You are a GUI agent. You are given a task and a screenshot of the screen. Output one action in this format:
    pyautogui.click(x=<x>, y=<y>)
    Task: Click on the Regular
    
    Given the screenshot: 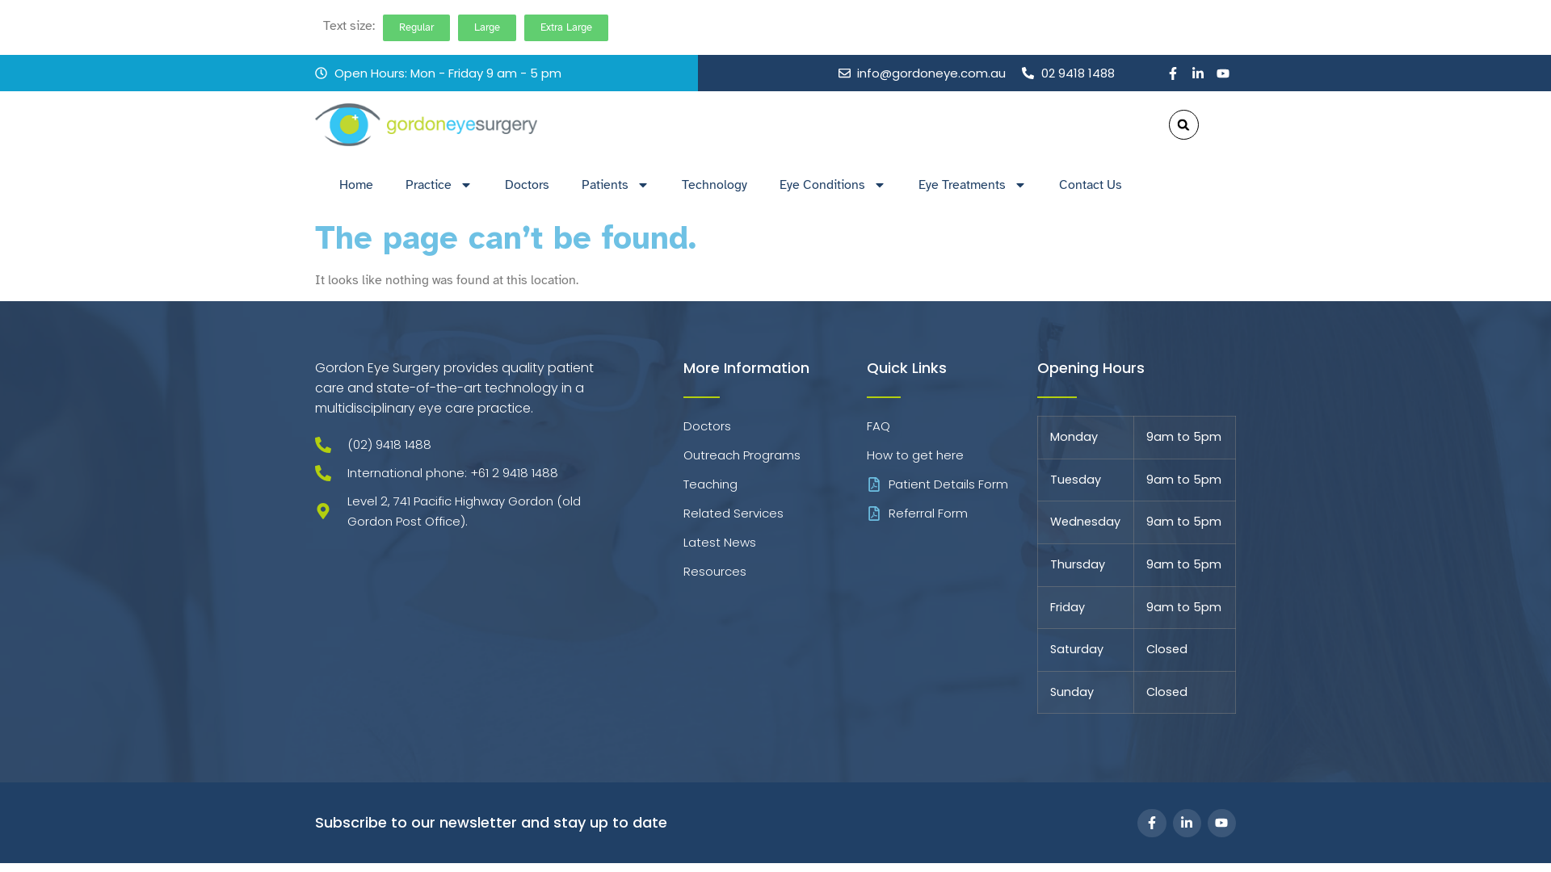 What is the action you would take?
    pyautogui.click(x=417, y=27)
    